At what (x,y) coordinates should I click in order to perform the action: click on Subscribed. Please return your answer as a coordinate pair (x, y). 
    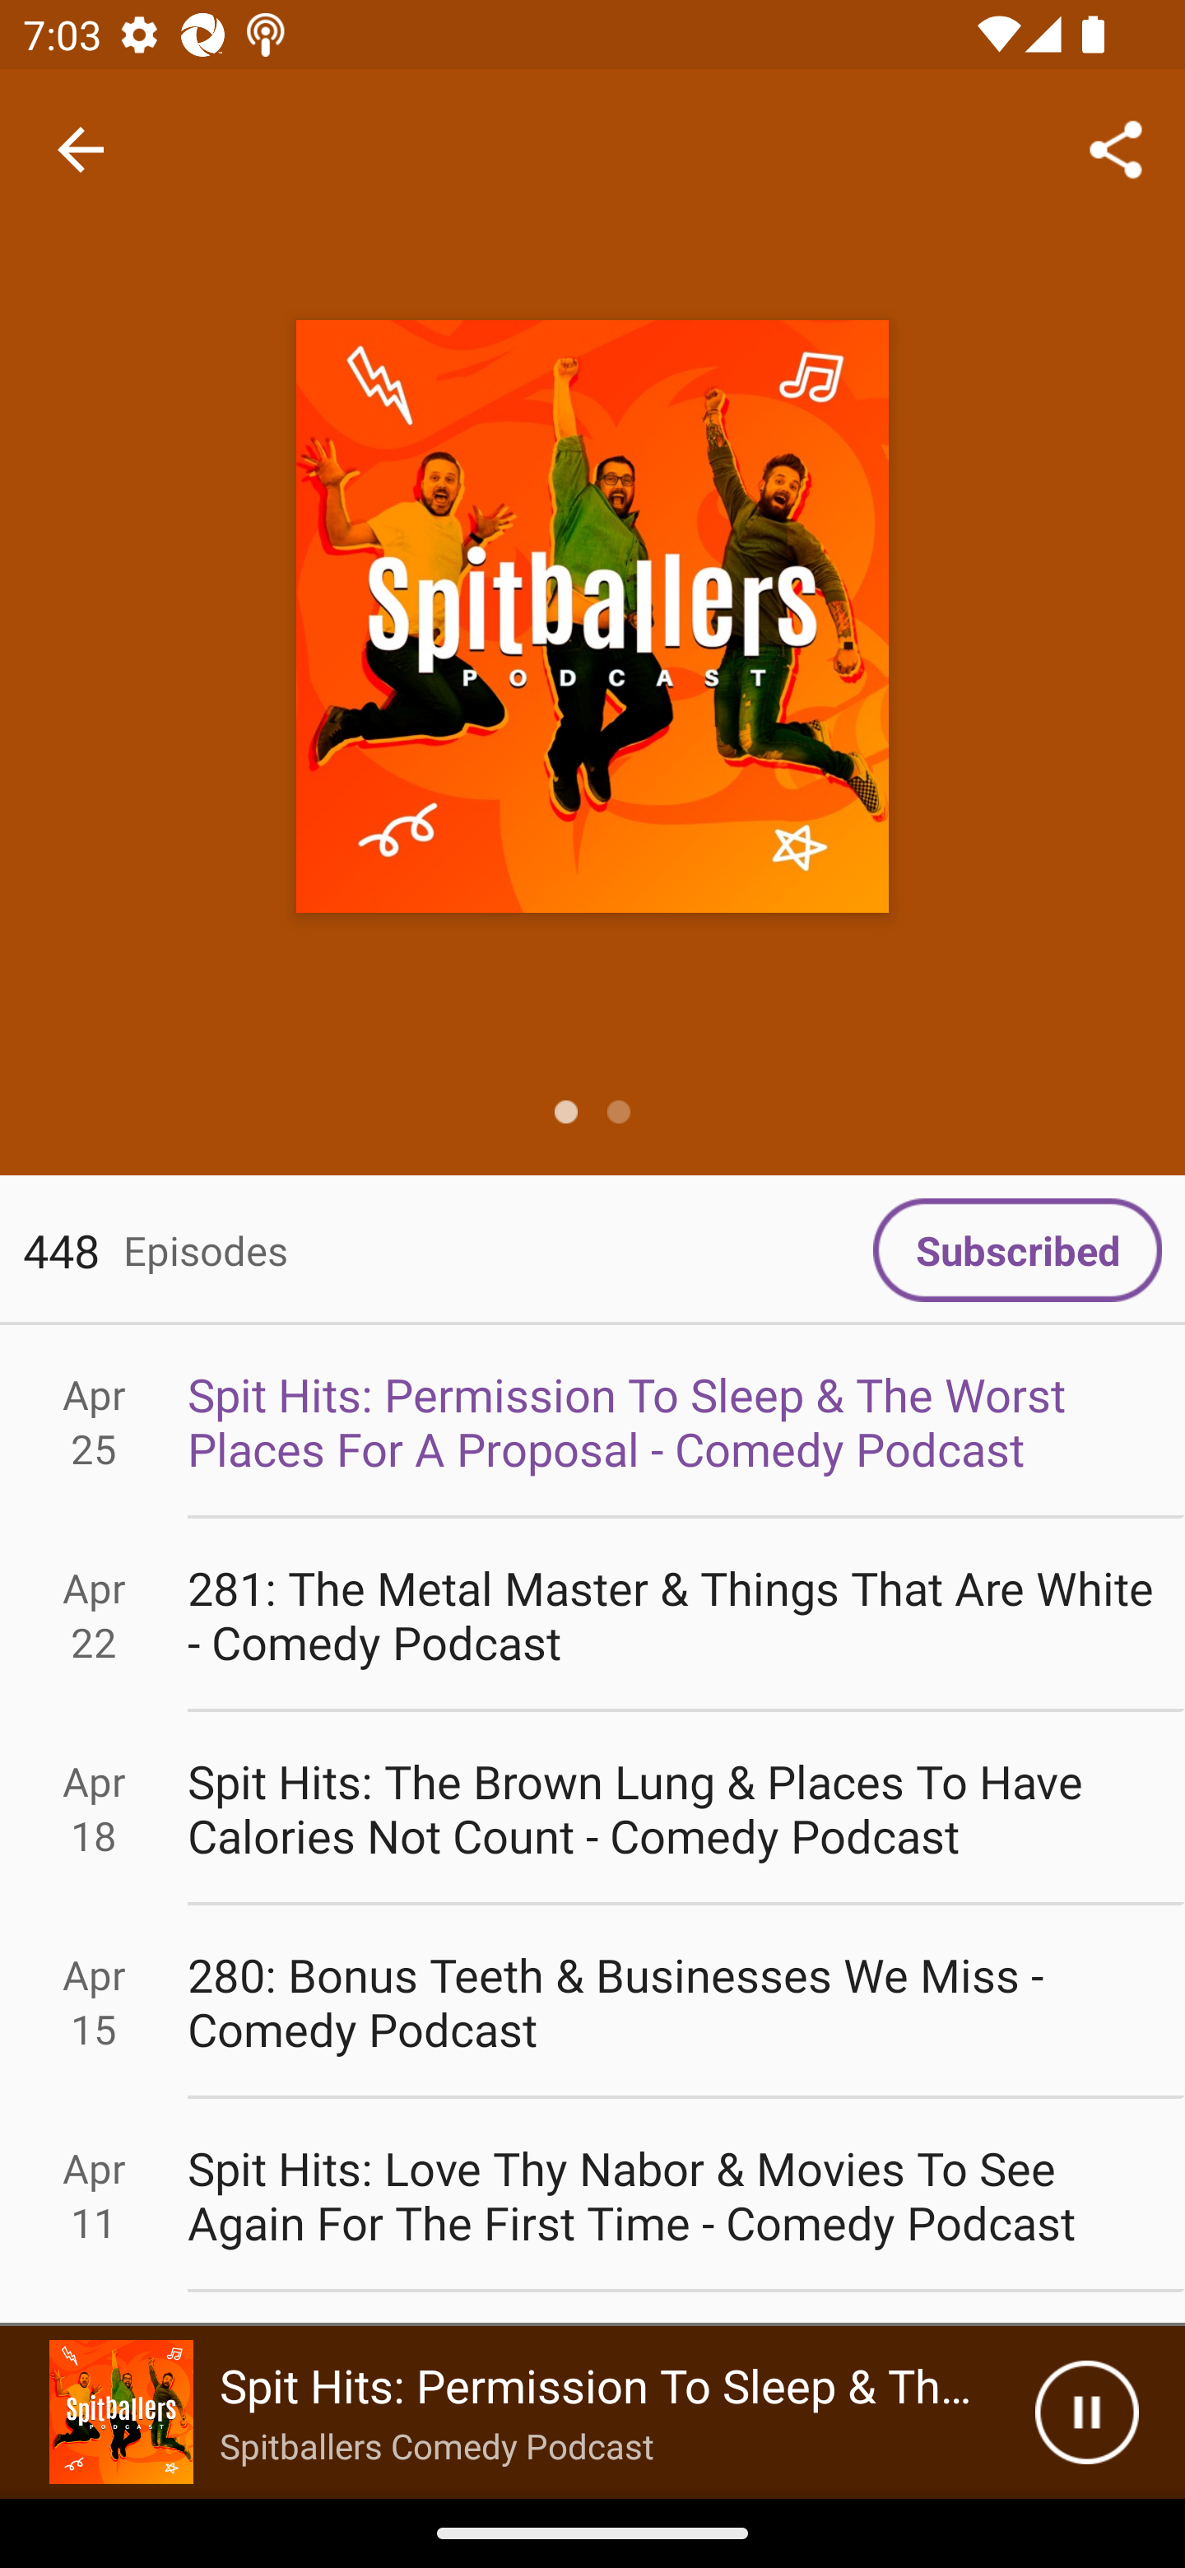
    Looking at the image, I should click on (1017, 1250).